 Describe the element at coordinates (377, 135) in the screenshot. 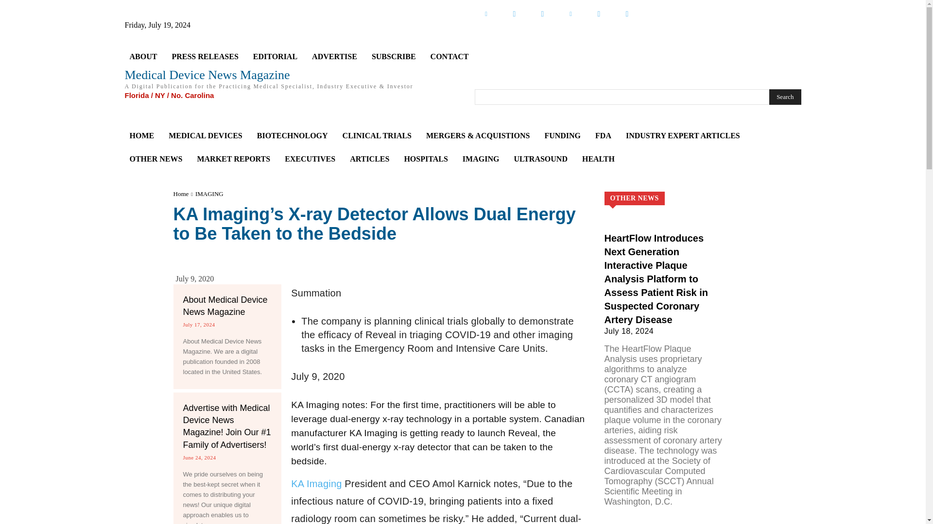

I see `CLINICAL TRIALS` at that location.